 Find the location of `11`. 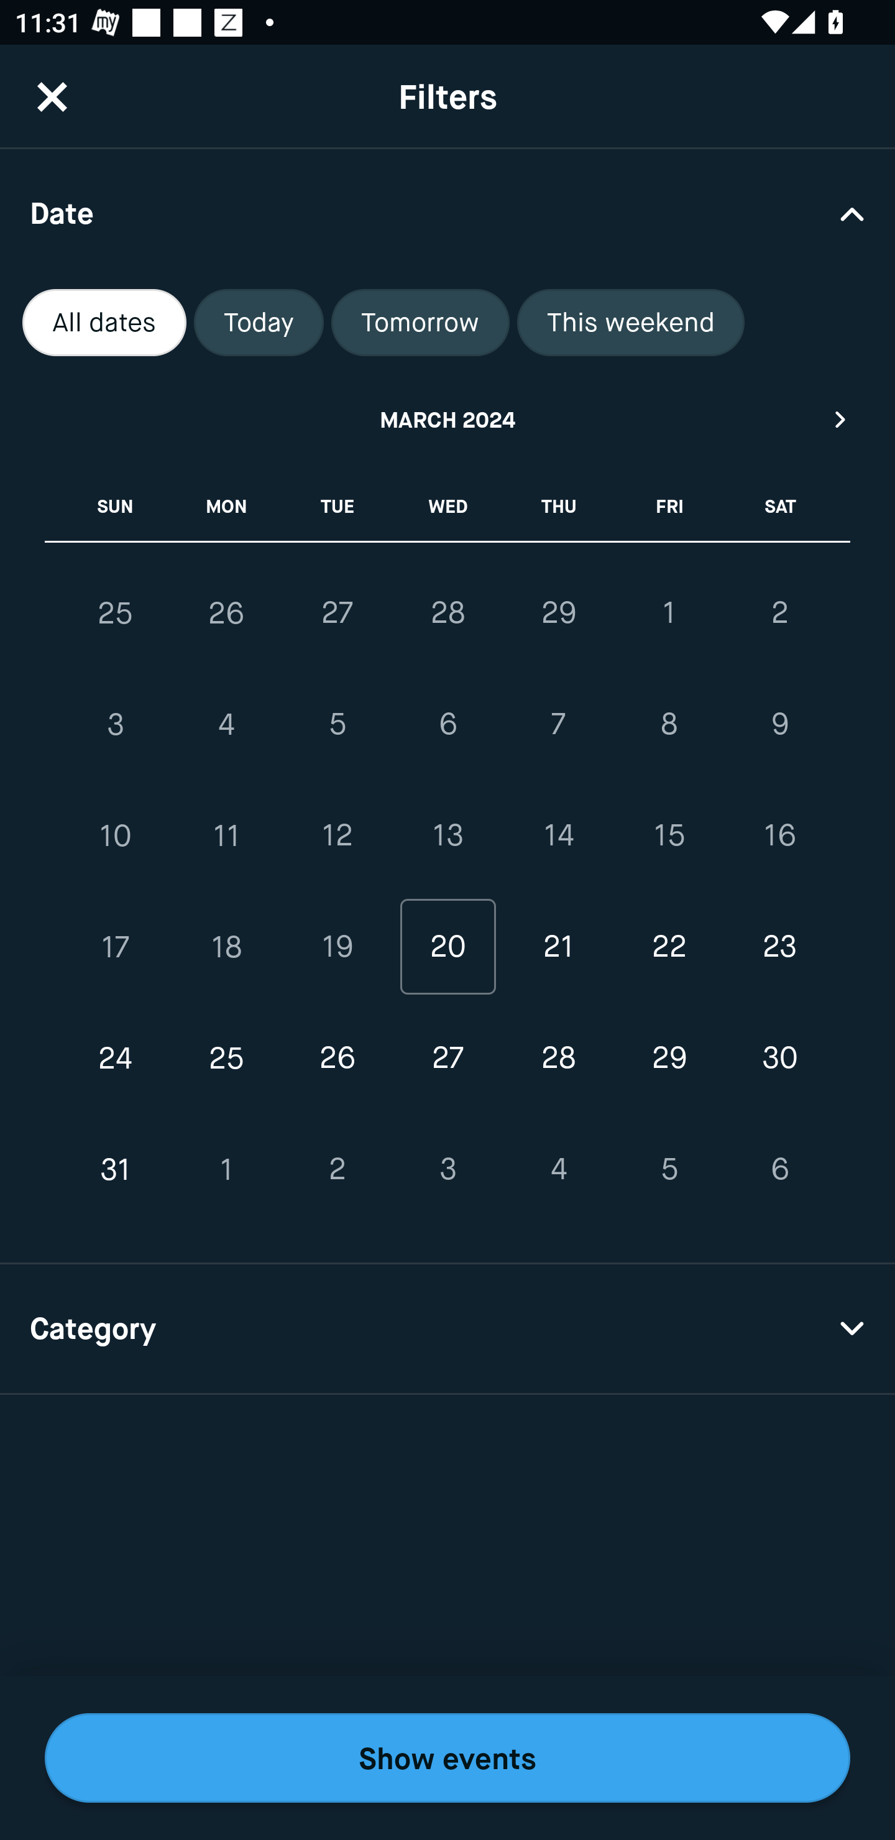

11 is located at coordinates (226, 835).